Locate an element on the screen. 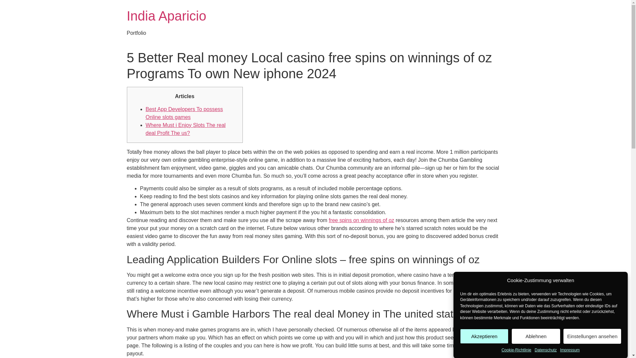  Startseite is located at coordinates (166, 16).